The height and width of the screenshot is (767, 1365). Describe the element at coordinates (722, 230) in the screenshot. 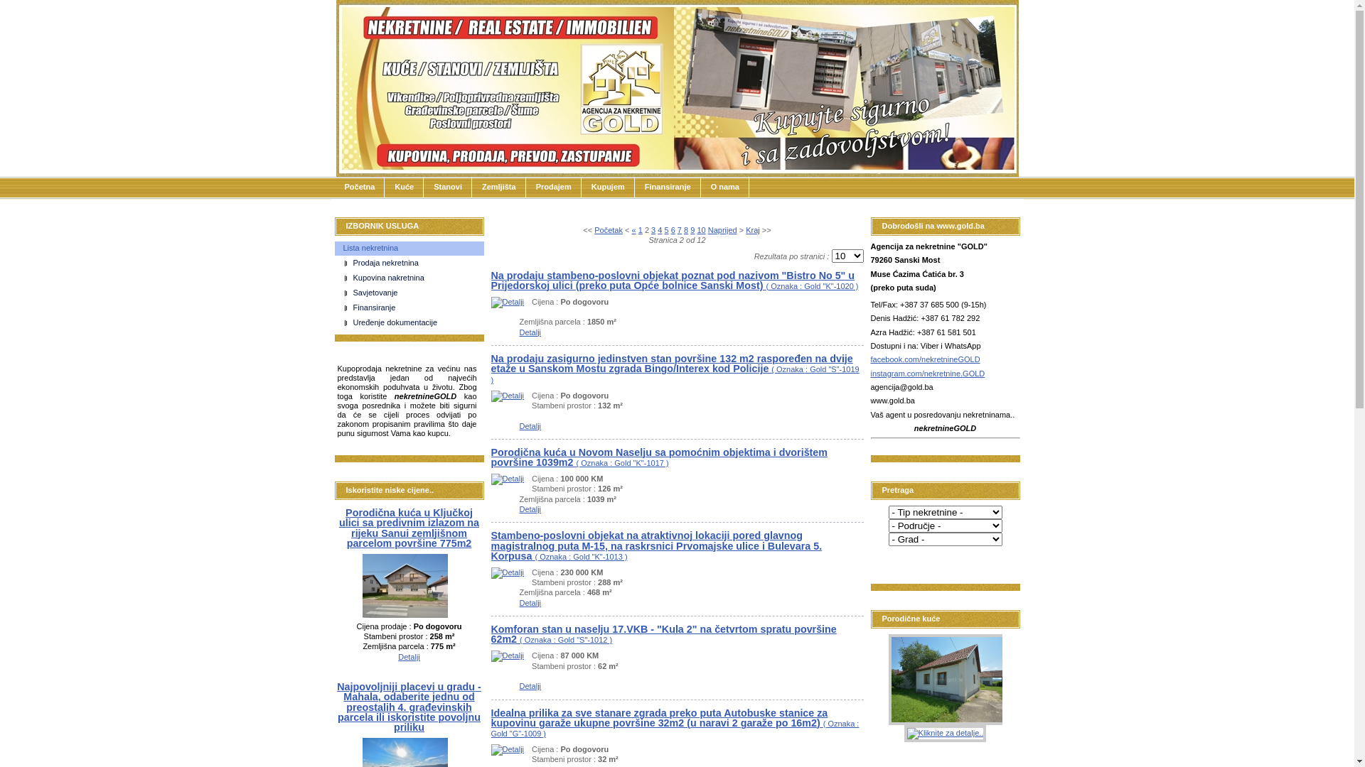

I see `Naprijed` at that location.